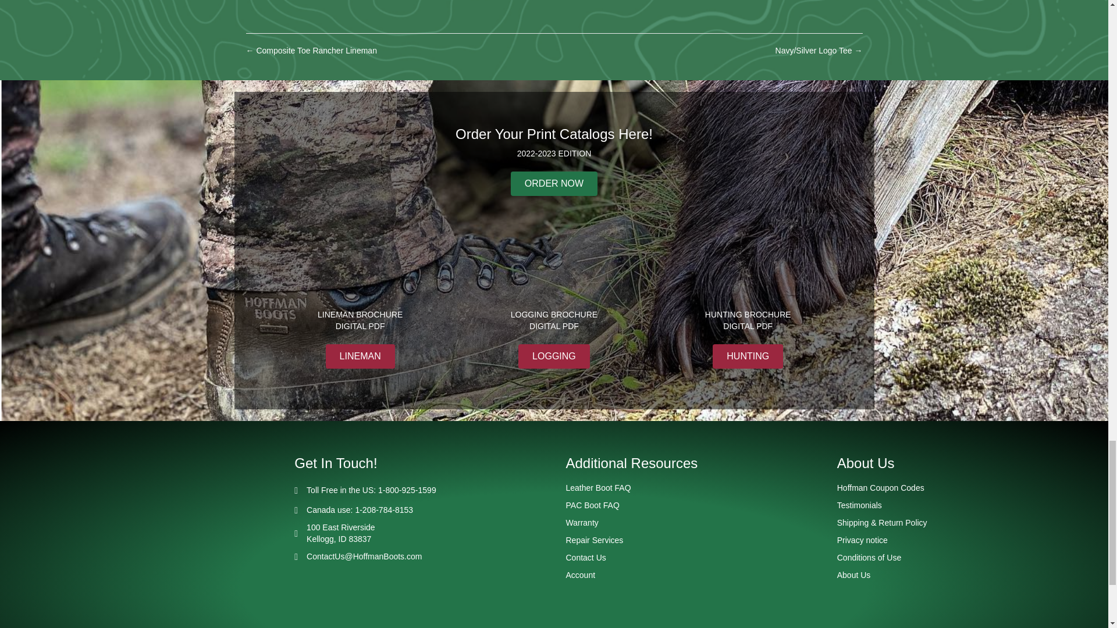  I want to click on Click Here, so click(361, 356).